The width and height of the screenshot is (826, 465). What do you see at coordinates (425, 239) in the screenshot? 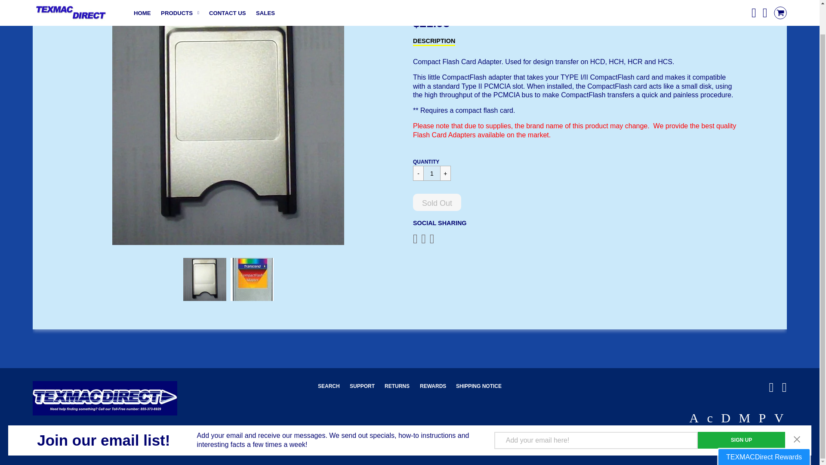
I see `Tweet on Twitter` at bounding box center [425, 239].